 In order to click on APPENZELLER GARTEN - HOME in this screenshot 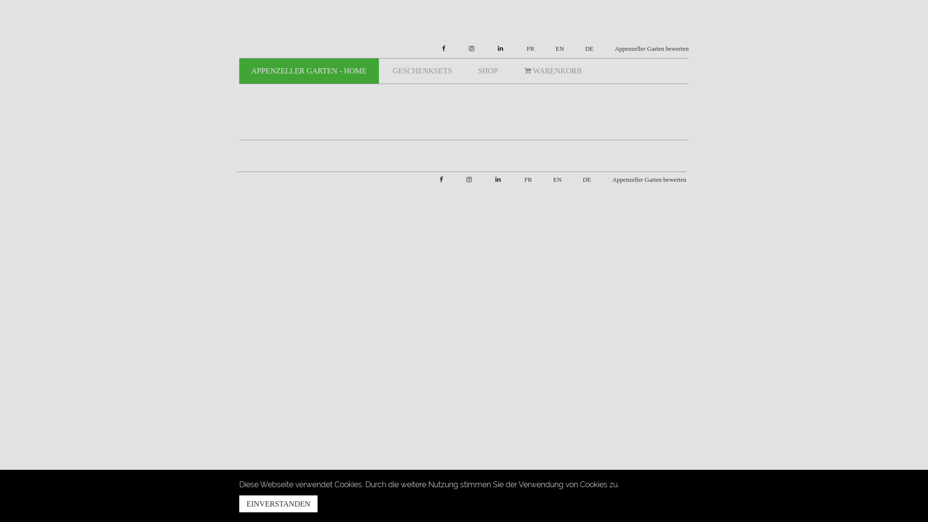, I will do `click(309, 71)`.